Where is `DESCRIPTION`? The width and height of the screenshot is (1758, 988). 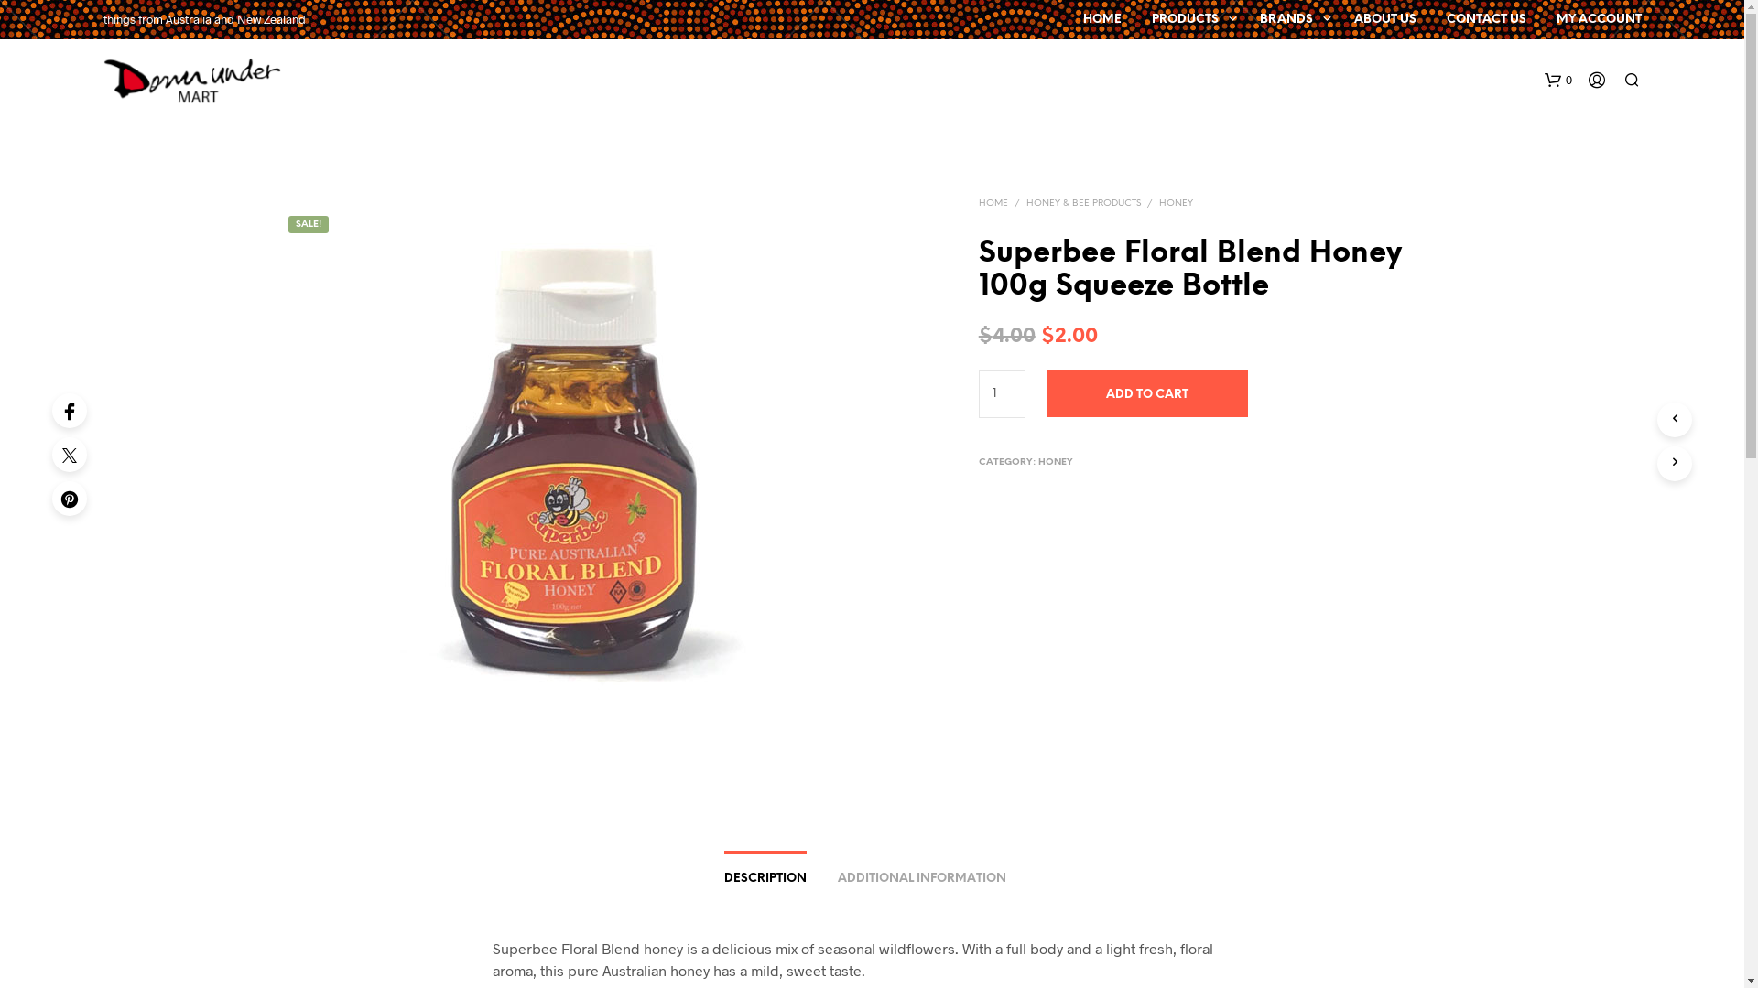 DESCRIPTION is located at coordinates (765, 873).